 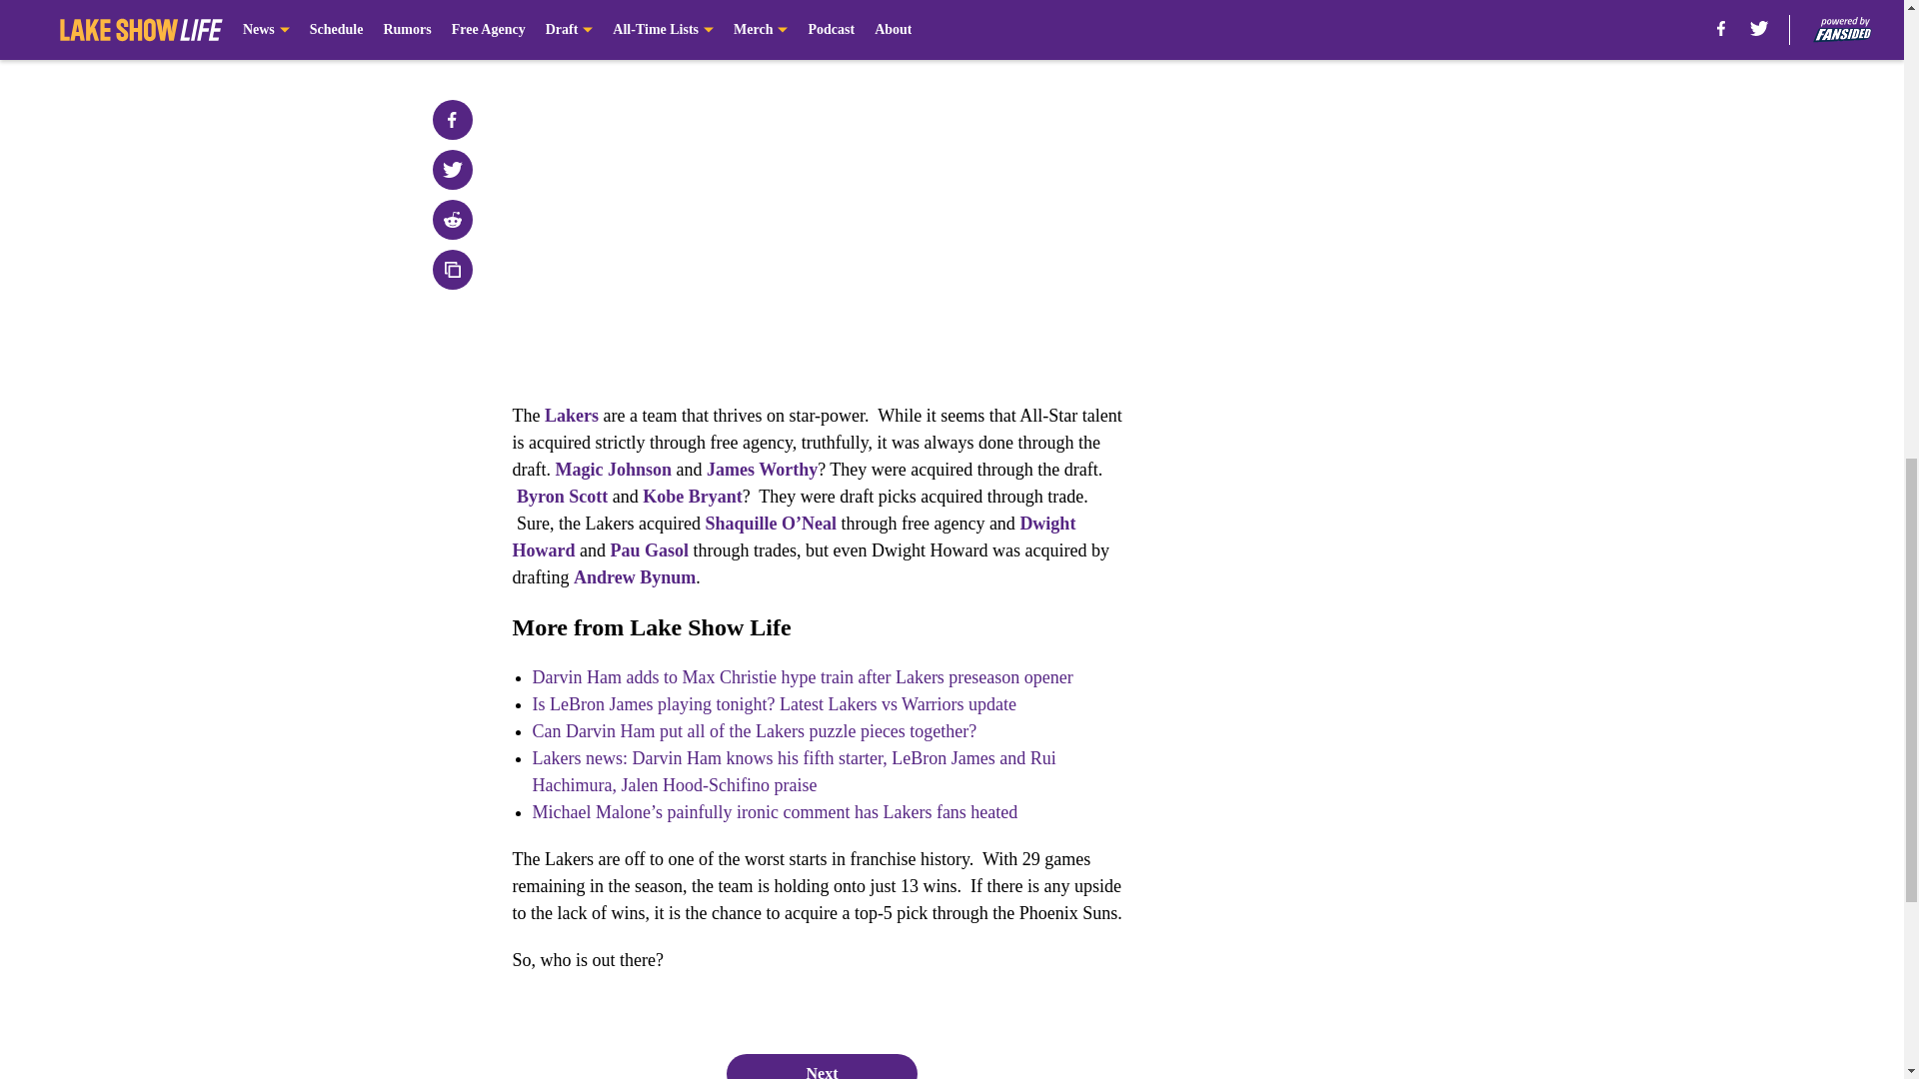 What do you see at coordinates (1071, 7) in the screenshot?
I see `Next` at bounding box center [1071, 7].